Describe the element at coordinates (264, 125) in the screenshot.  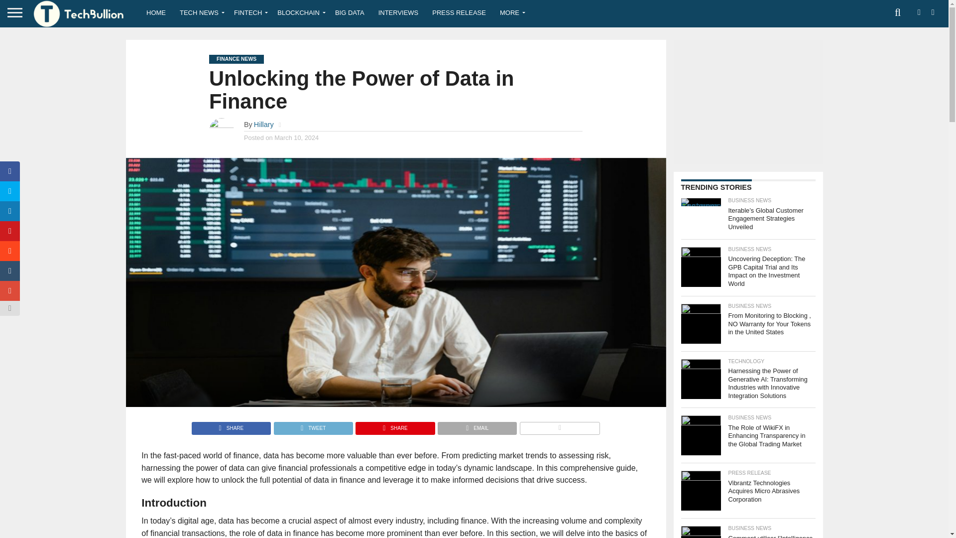
I see `Posts by Hillary` at that location.